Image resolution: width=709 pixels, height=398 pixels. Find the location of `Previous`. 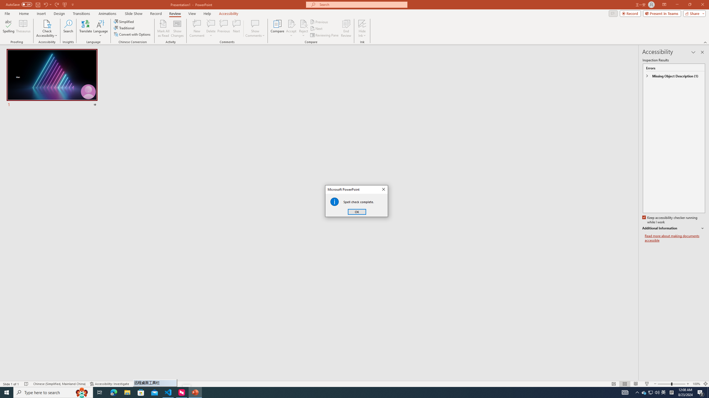

Previous is located at coordinates (319, 22).